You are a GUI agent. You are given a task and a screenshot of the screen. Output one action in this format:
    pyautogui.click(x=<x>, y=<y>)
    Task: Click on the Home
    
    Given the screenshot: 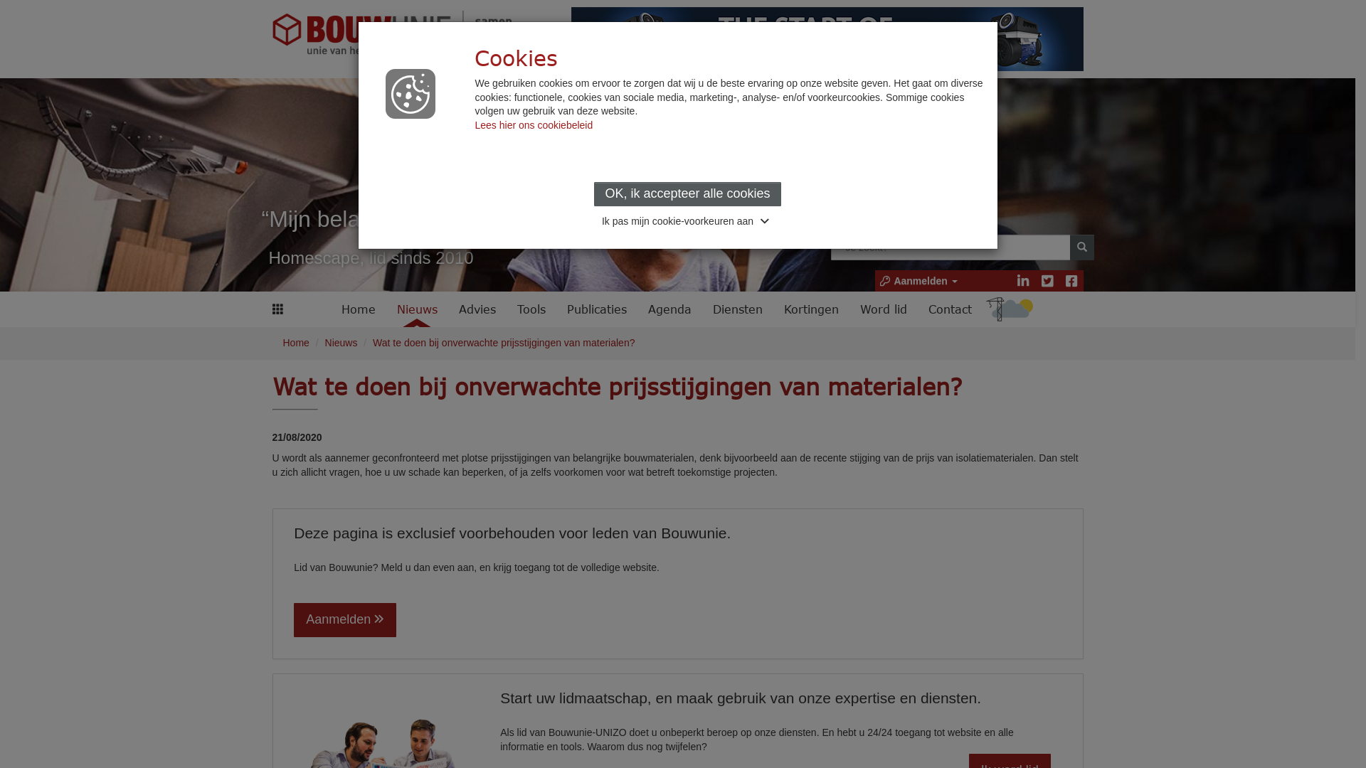 What is the action you would take?
    pyautogui.click(x=296, y=343)
    